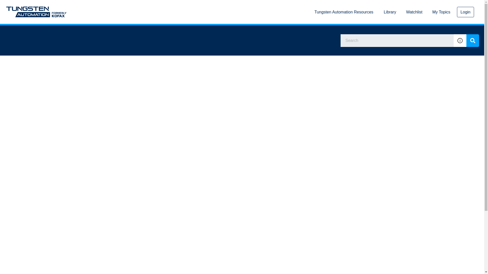 The width and height of the screenshot is (488, 274). Describe the element at coordinates (344, 12) in the screenshot. I see `Tungsten Automation Resources` at that location.